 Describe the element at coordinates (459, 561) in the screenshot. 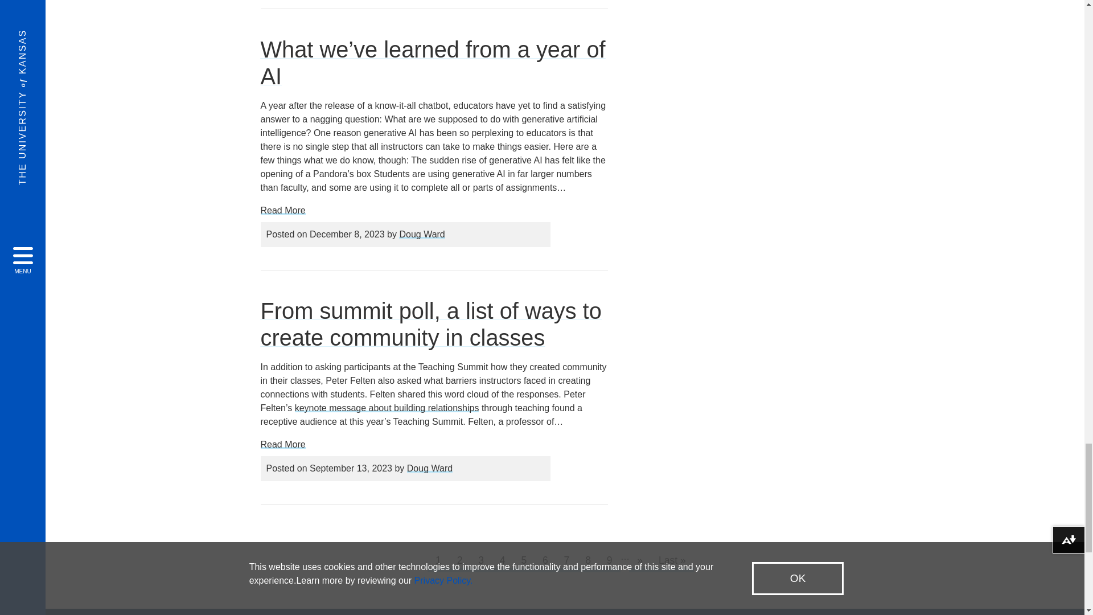

I see `Go to page 2` at that location.